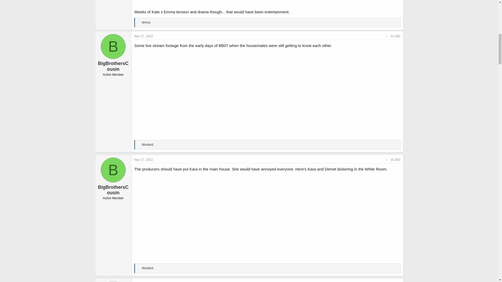  What do you see at coordinates (139, 145) in the screenshot?
I see `Like` at bounding box center [139, 145].